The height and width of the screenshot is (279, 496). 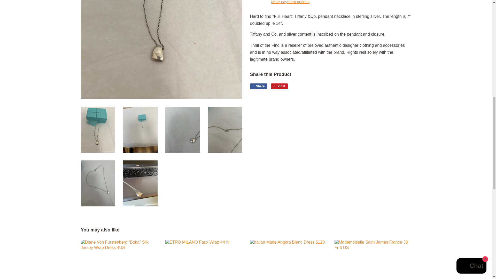 What do you see at coordinates (279, 86) in the screenshot?
I see `Pin on Pinterest` at bounding box center [279, 86].